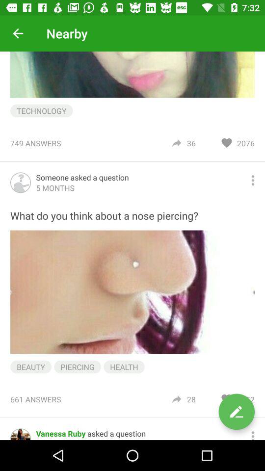 The height and width of the screenshot is (471, 265). Describe the element at coordinates (18, 33) in the screenshot. I see `launch the app to the left of nearby` at that location.